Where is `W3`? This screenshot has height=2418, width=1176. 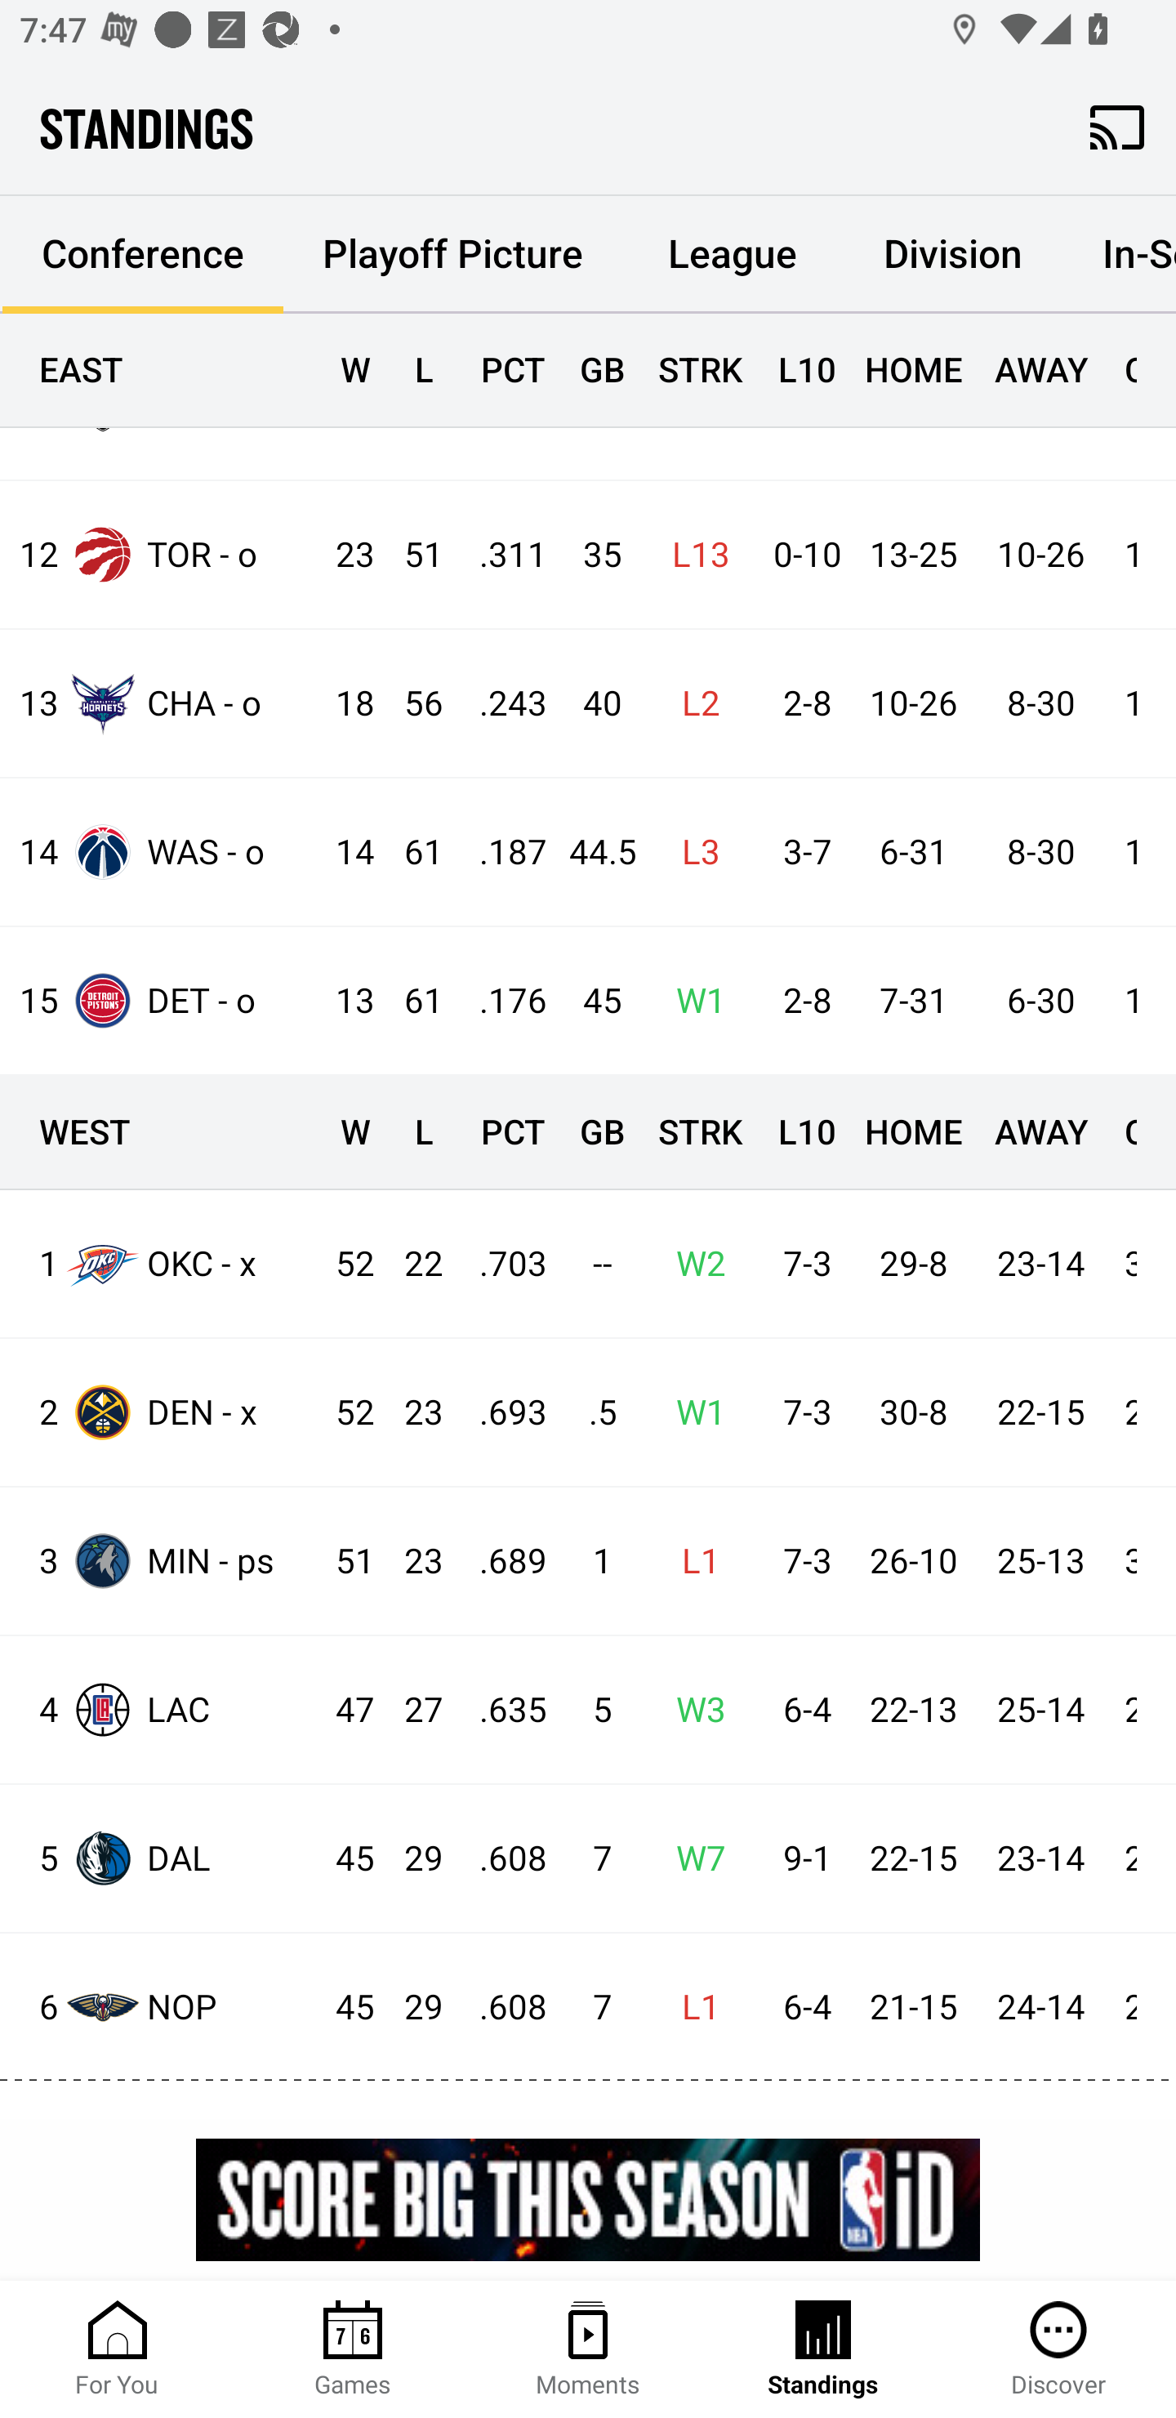
W3 is located at coordinates (693, 1711).